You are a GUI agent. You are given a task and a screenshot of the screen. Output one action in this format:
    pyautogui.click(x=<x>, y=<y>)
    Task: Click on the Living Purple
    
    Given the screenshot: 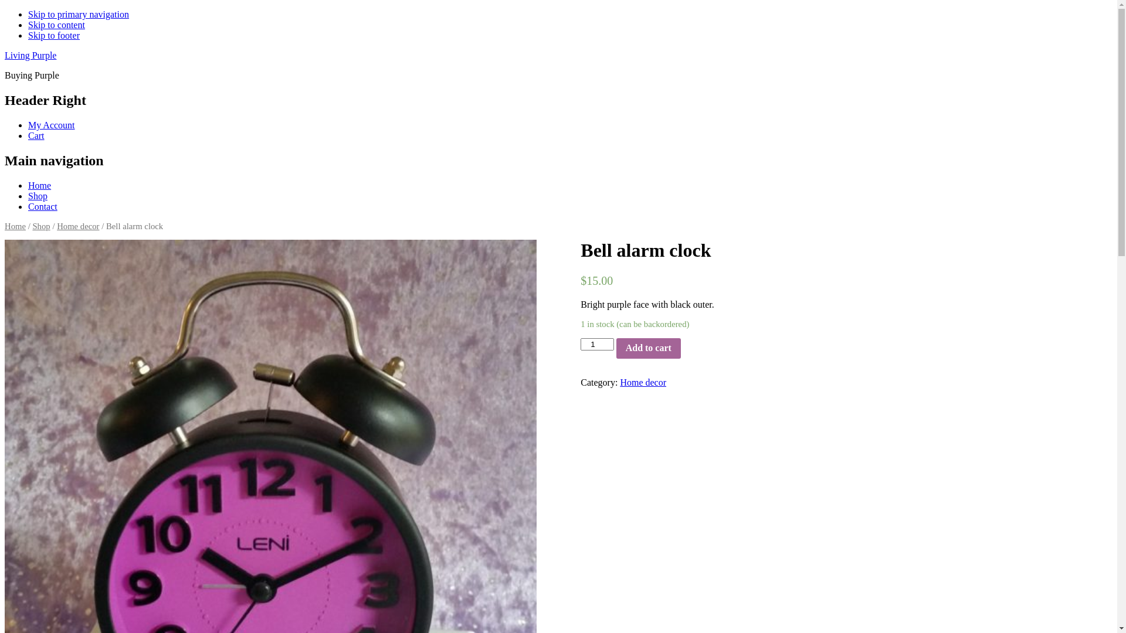 What is the action you would take?
    pyautogui.click(x=30, y=55)
    